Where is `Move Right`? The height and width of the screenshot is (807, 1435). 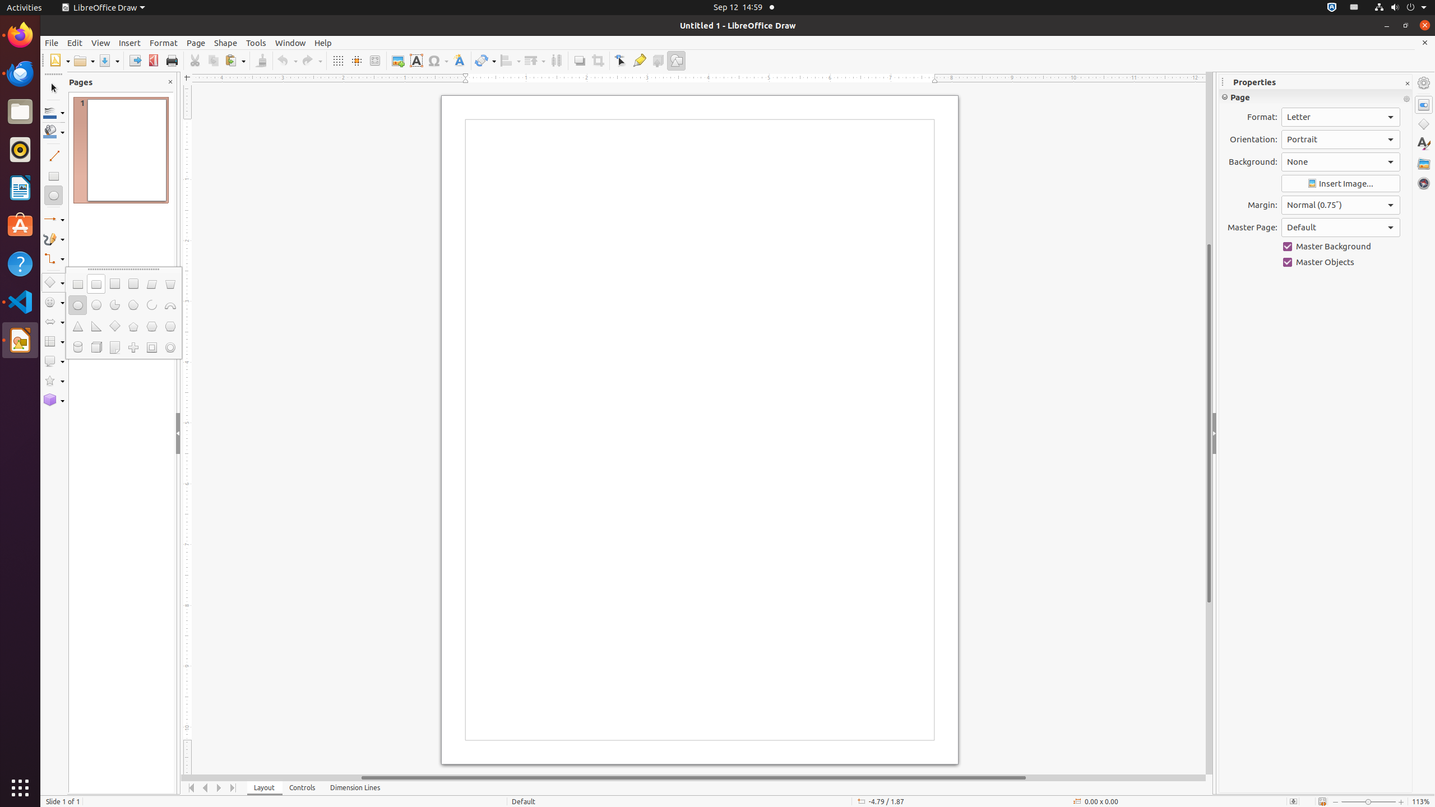 Move Right is located at coordinates (220, 788).